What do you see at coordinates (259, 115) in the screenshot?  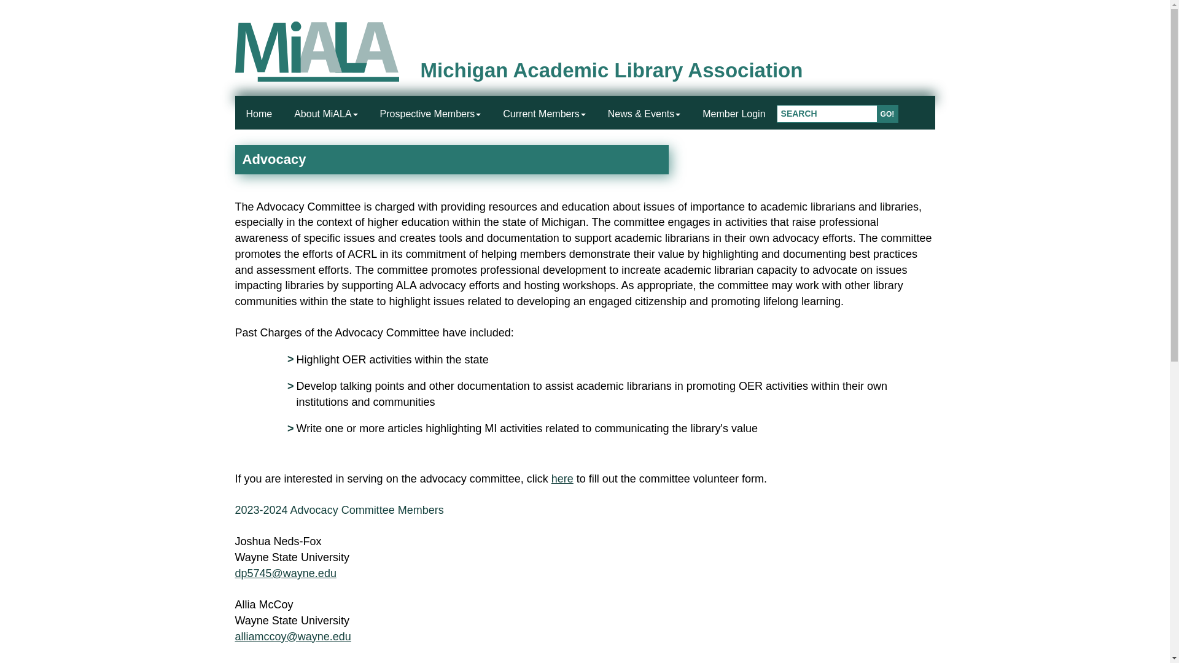 I see `Home` at bounding box center [259, 115].